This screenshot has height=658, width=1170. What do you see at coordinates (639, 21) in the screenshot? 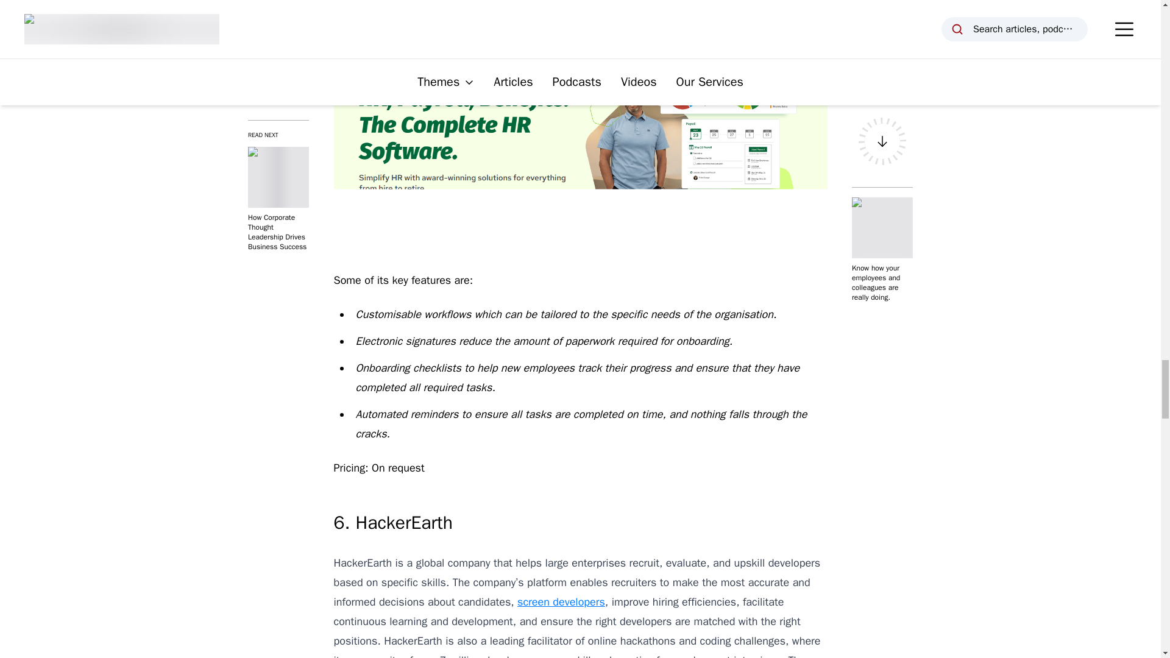
I see `How to Make Onboarding Easier and More Effective: 5 Ways` at bounding box center [639, 21].